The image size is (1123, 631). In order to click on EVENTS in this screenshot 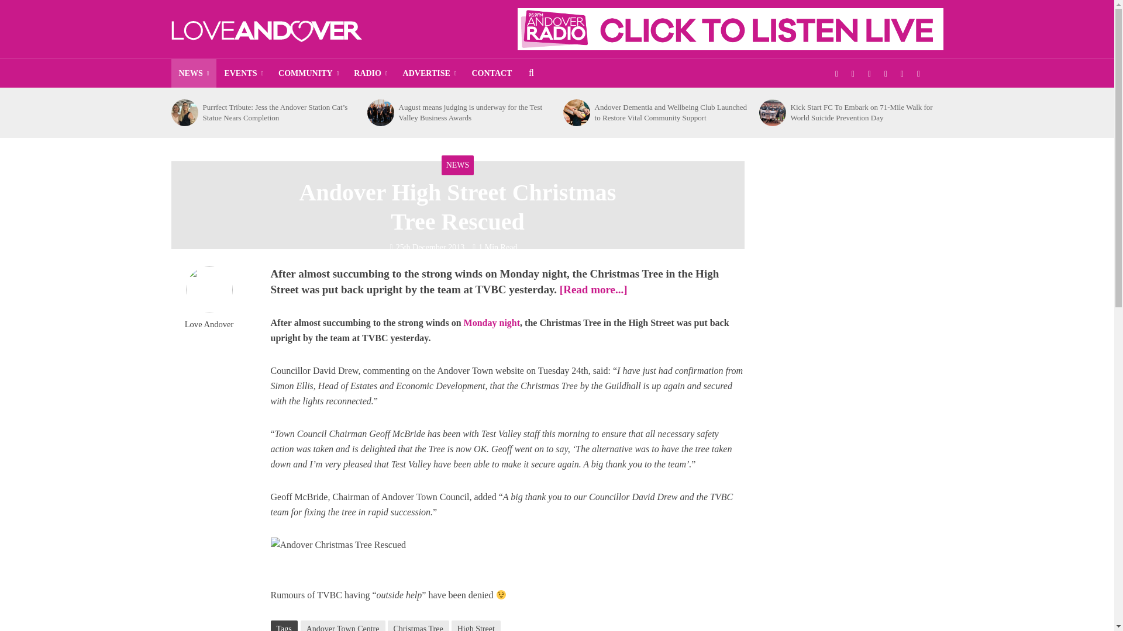, I will do `click(243, 74)`.